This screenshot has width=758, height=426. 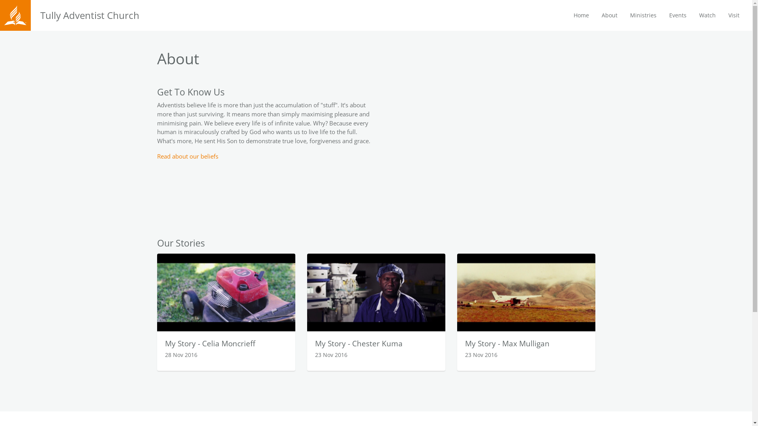 I want to click on Seventh-day Adventist Church Logo
Tully Adventist Church, so click(x=89, y=15).